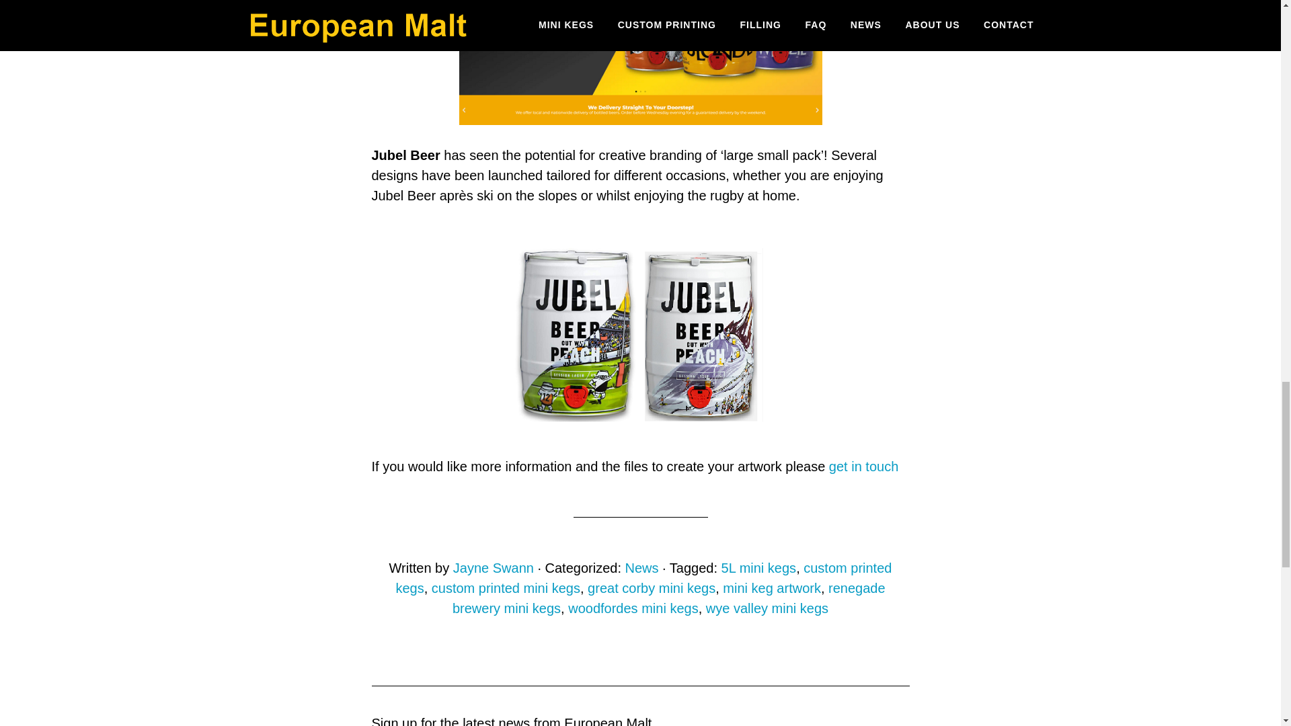 This screenshot has width=1291, height=726. What do you see at coordinates (767, 608) in the screenshot?
I see `wye valley mini kegs` at bounding box center [767, 608].